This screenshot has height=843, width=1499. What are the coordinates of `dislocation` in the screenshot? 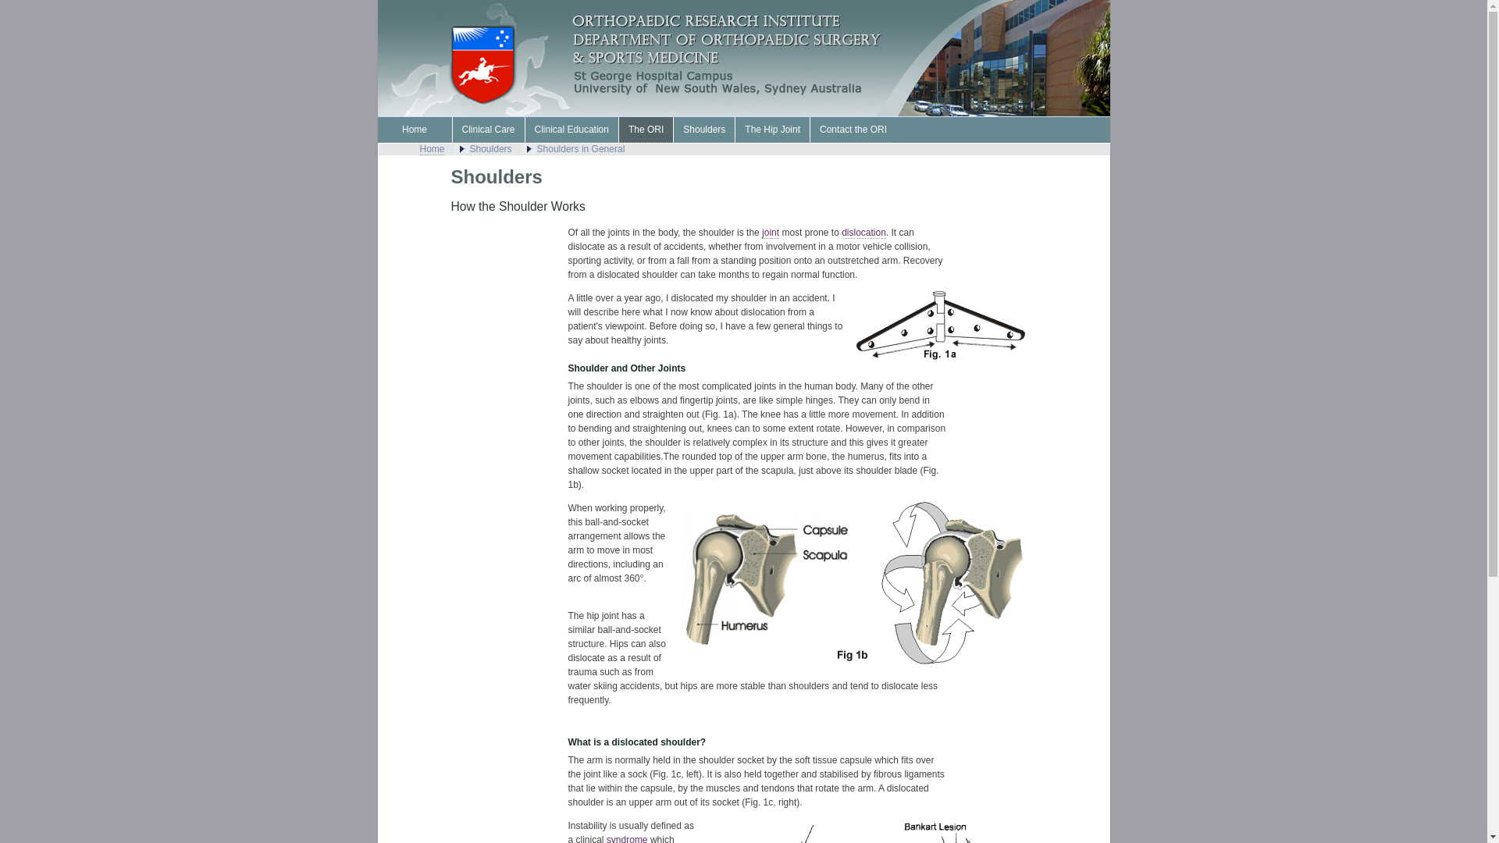 It's located at (863, 233).